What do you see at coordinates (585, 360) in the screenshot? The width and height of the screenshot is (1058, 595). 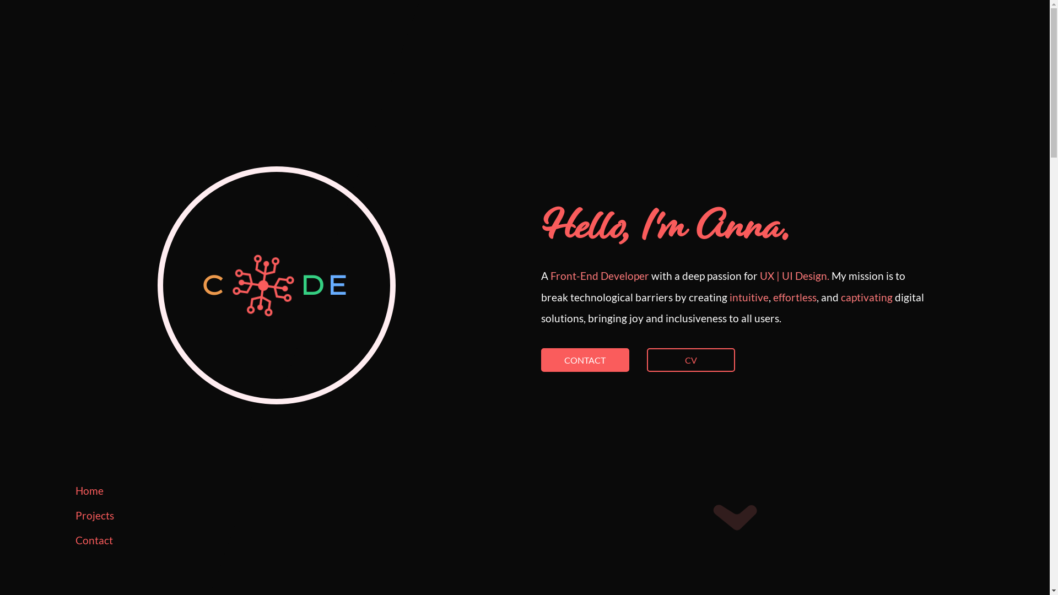 I see `CONTACT` at bounding box center [585, 360].